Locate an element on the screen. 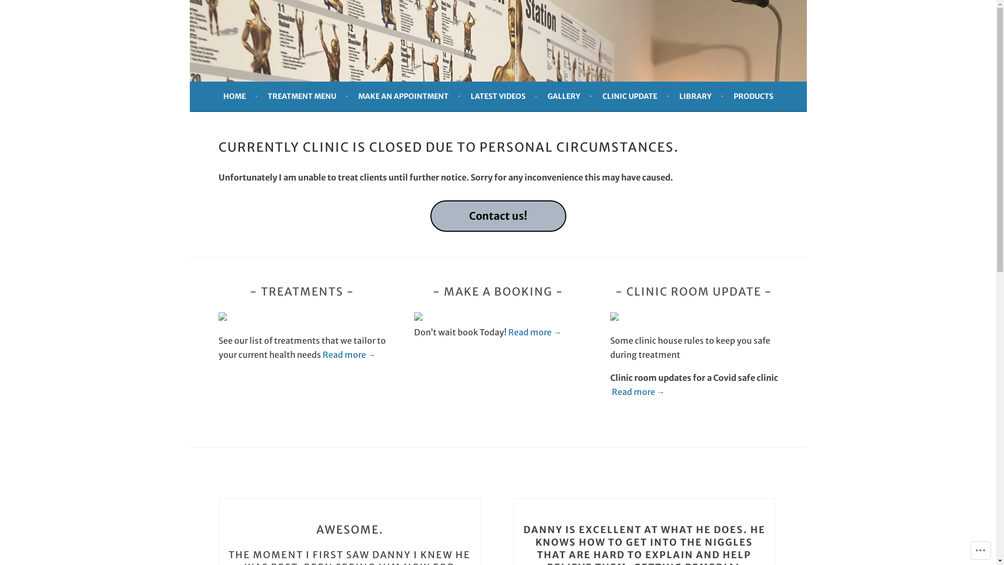  LATEST VIDEOS is located at coordinates (504, 96).